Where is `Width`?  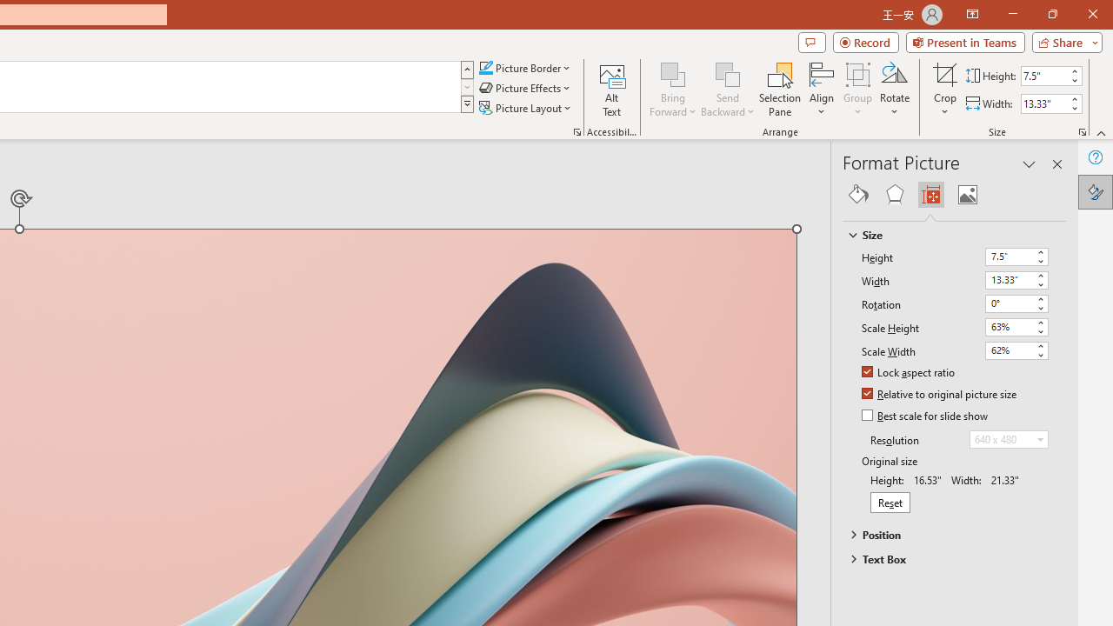 Width is located at coordinates (1009, 280).